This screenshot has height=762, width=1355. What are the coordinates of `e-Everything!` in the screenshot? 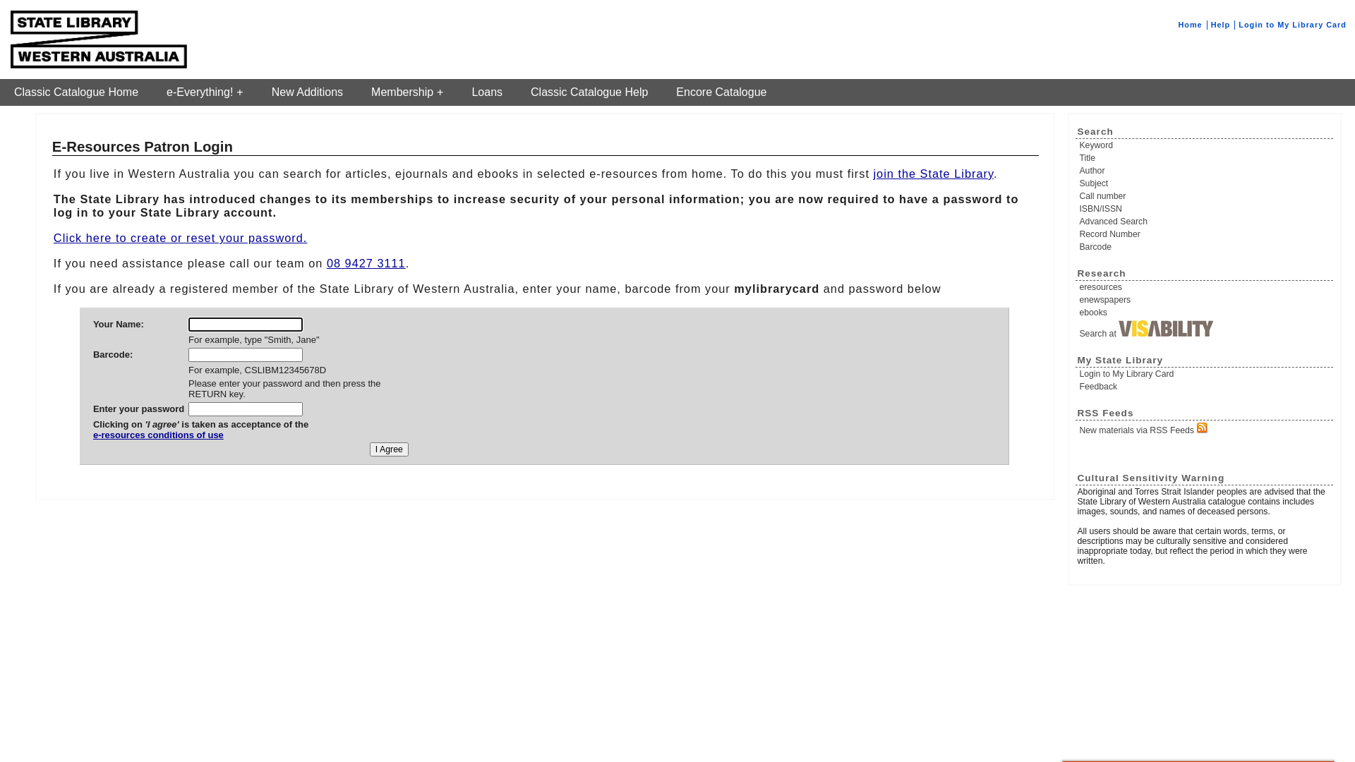 It's located at (205, 92).